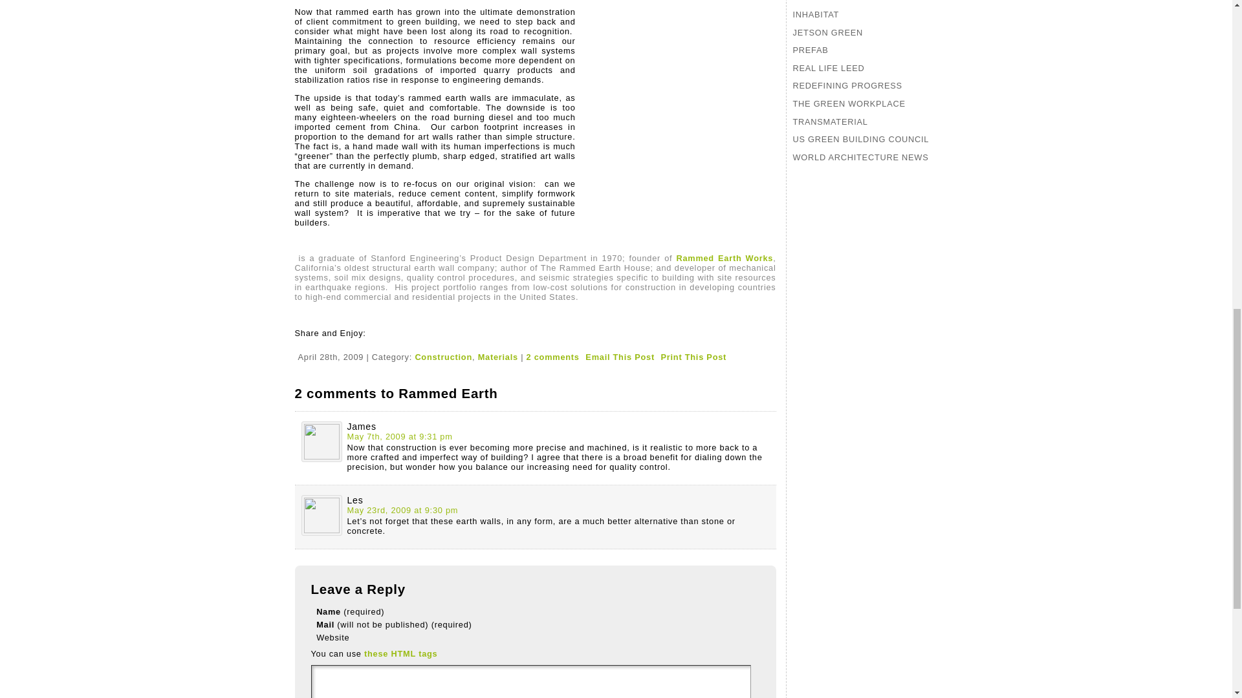 The image size is (1242, 698). Describe the element at coordinates (443, 357) in the screenshot. I see `Construction` at that location.